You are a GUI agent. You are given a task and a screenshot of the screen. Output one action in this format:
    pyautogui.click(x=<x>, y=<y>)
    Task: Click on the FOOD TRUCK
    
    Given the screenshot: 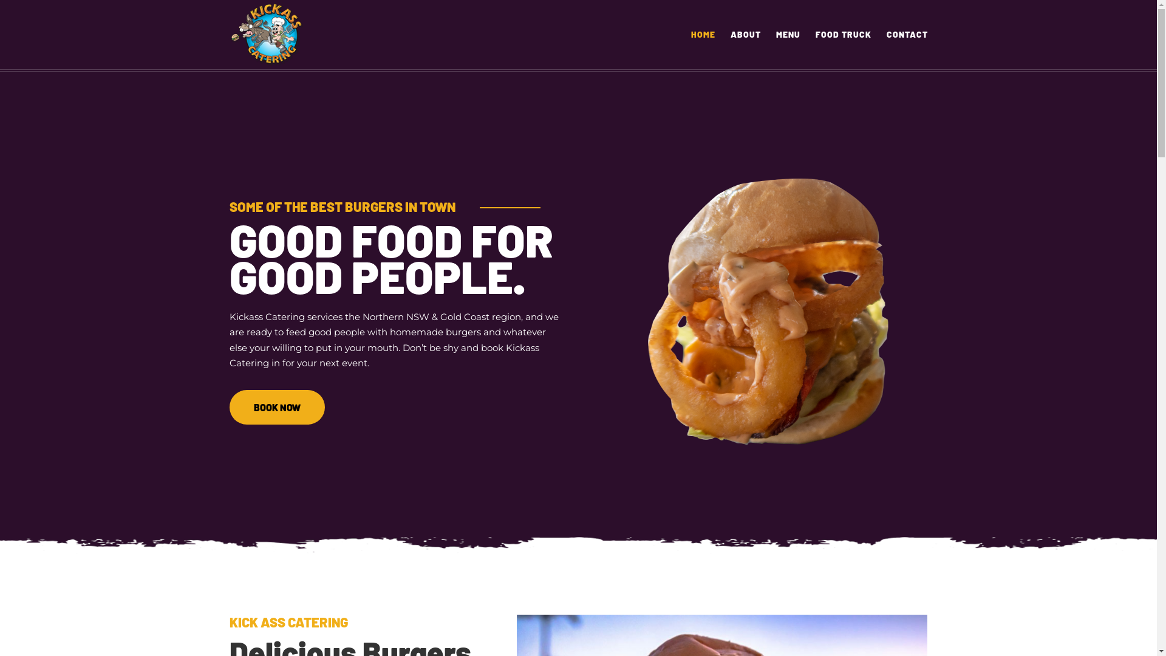 What is the action you would take?
    pyautogui.click(x=843, y=50)
    